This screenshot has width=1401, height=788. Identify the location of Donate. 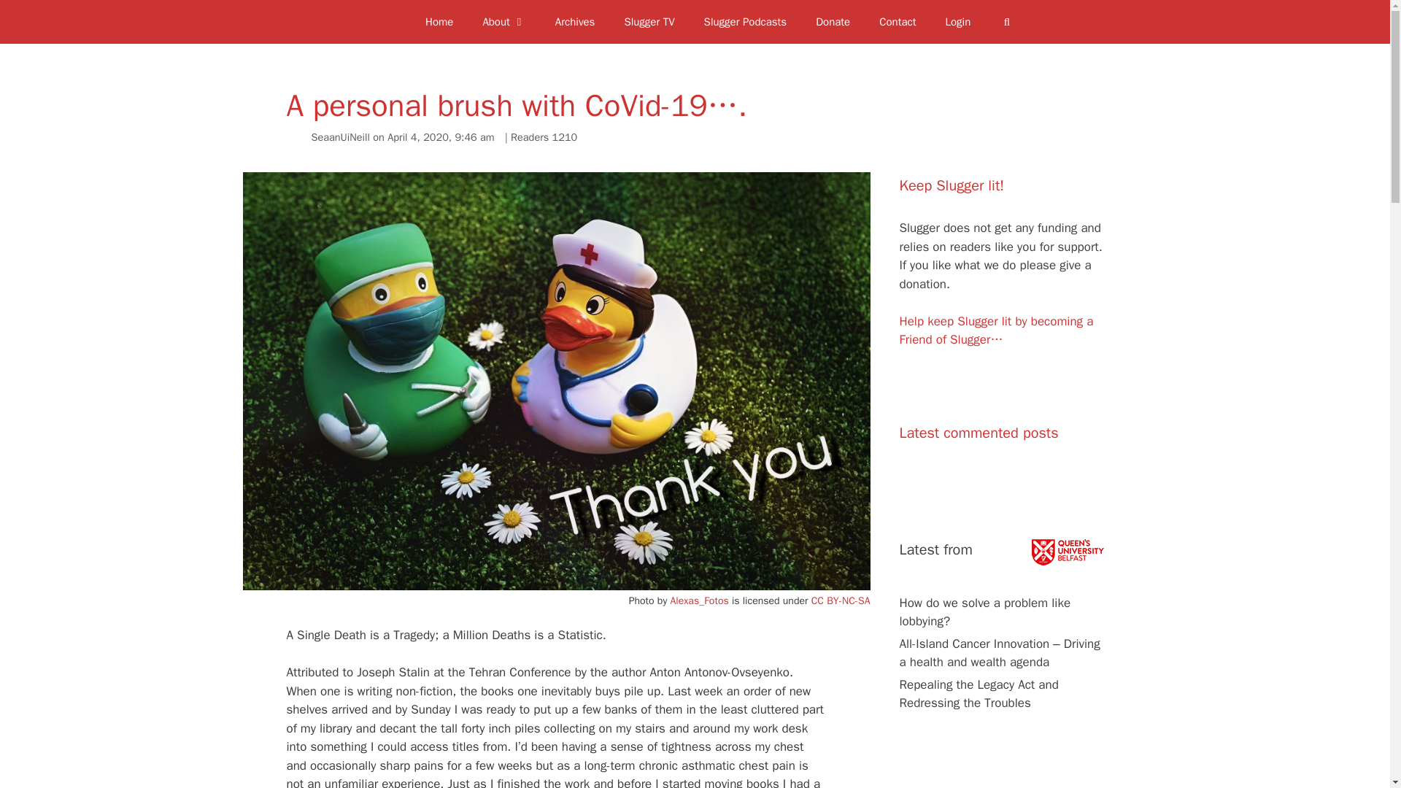
(833, 22).